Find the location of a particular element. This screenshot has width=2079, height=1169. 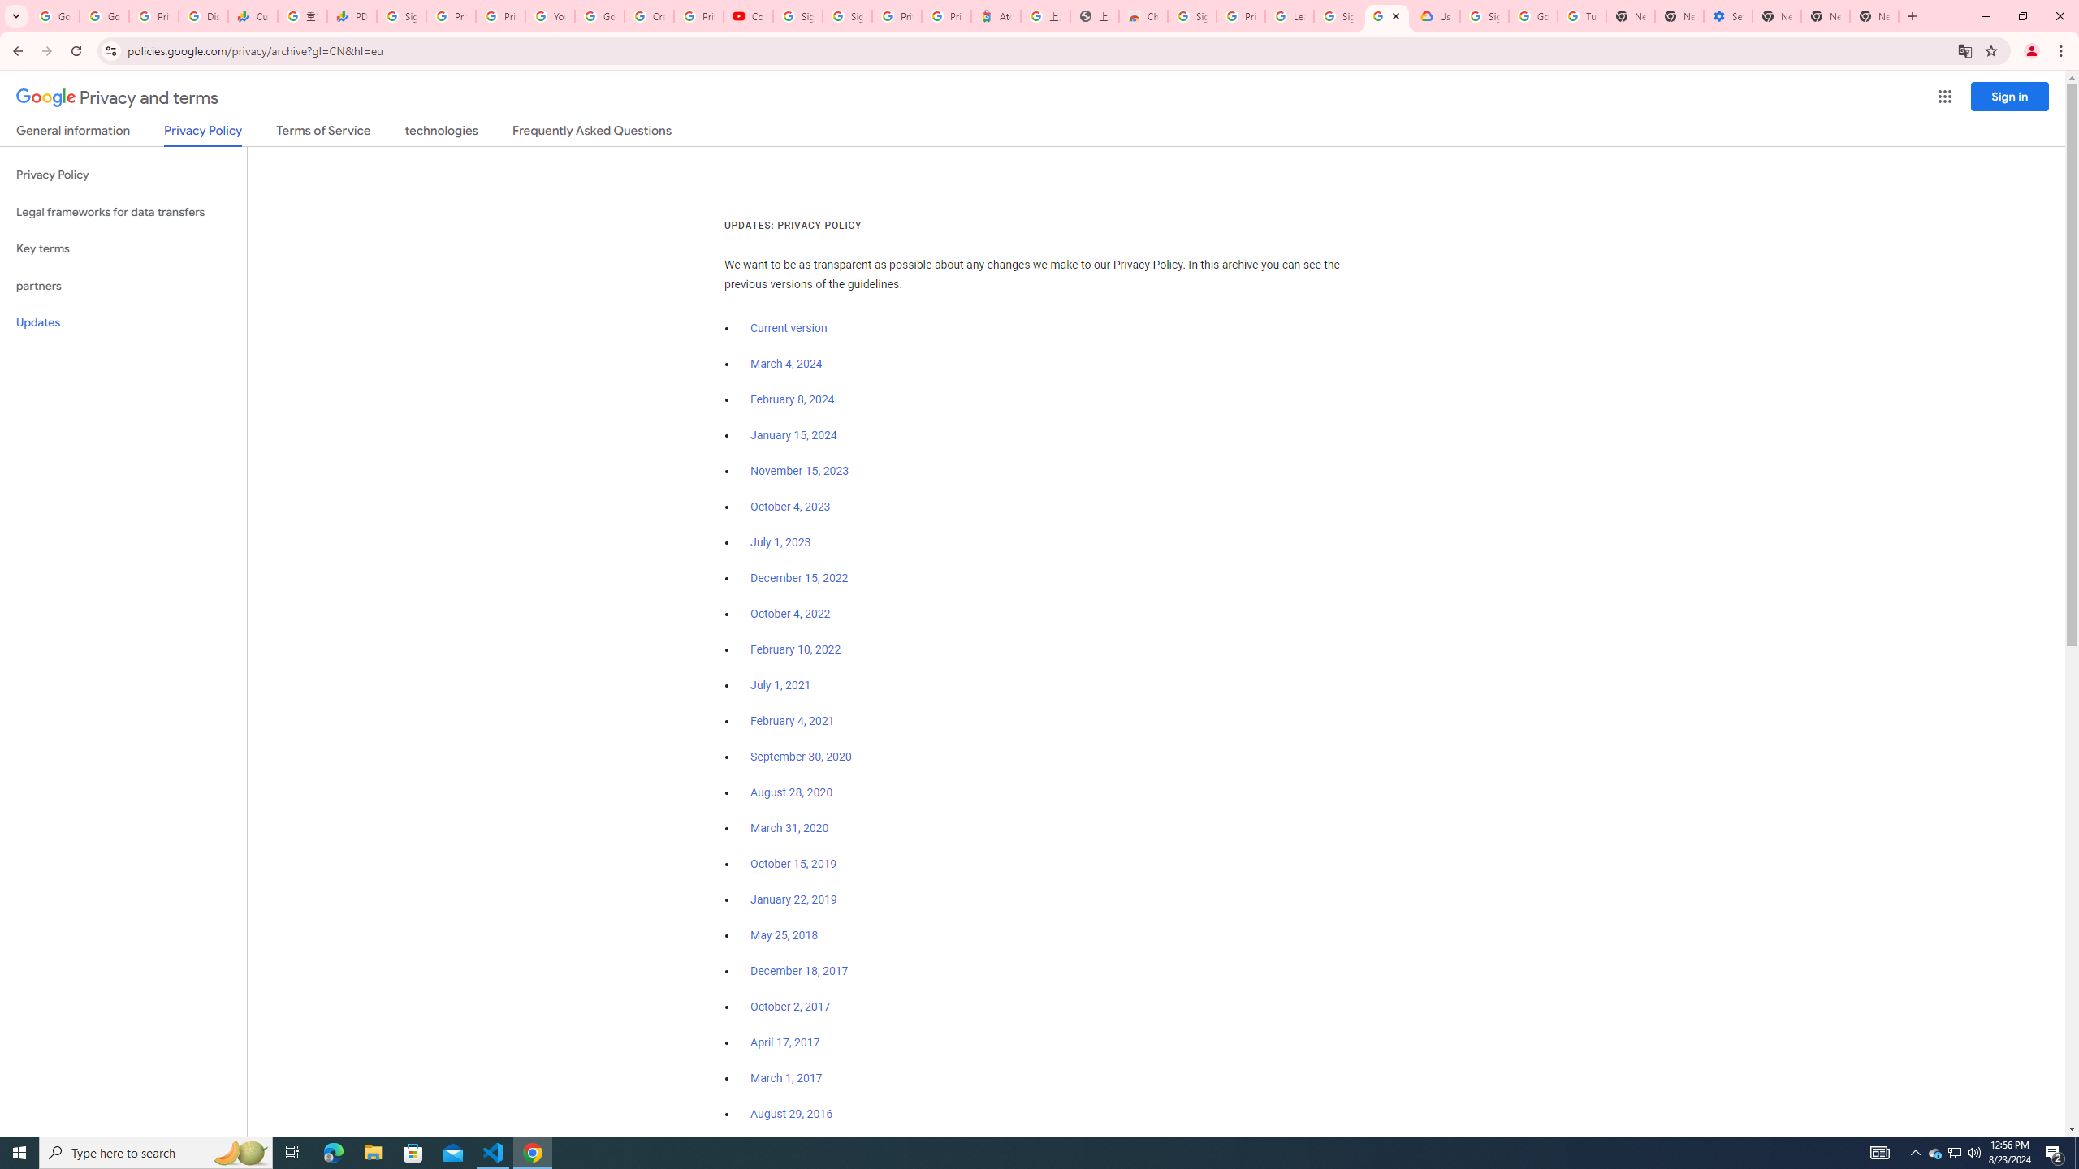

Sign in - Google Accounts is located at coordinates (797, 16).